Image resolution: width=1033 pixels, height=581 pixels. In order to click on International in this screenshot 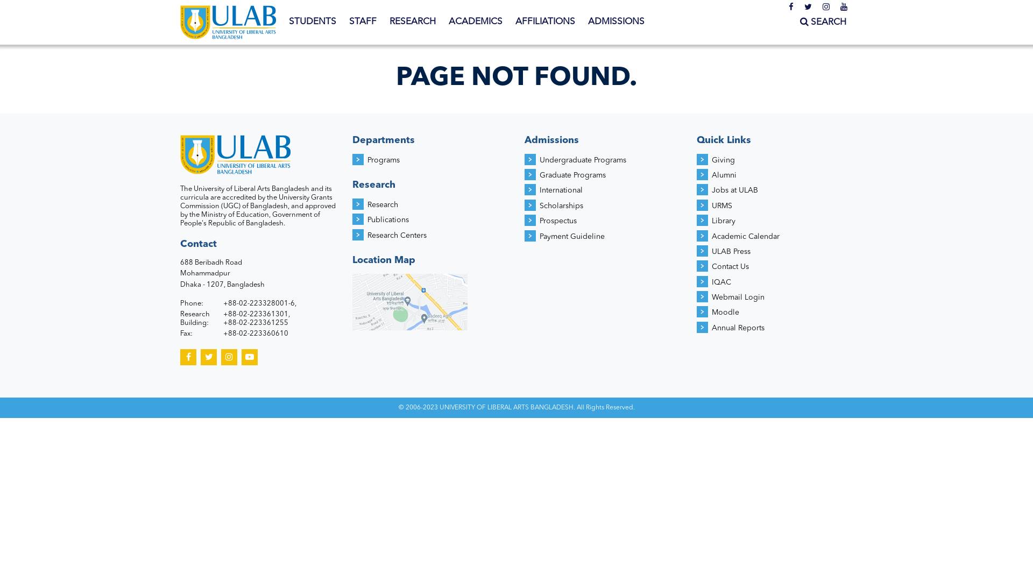, I will do `click(561, 190)`.